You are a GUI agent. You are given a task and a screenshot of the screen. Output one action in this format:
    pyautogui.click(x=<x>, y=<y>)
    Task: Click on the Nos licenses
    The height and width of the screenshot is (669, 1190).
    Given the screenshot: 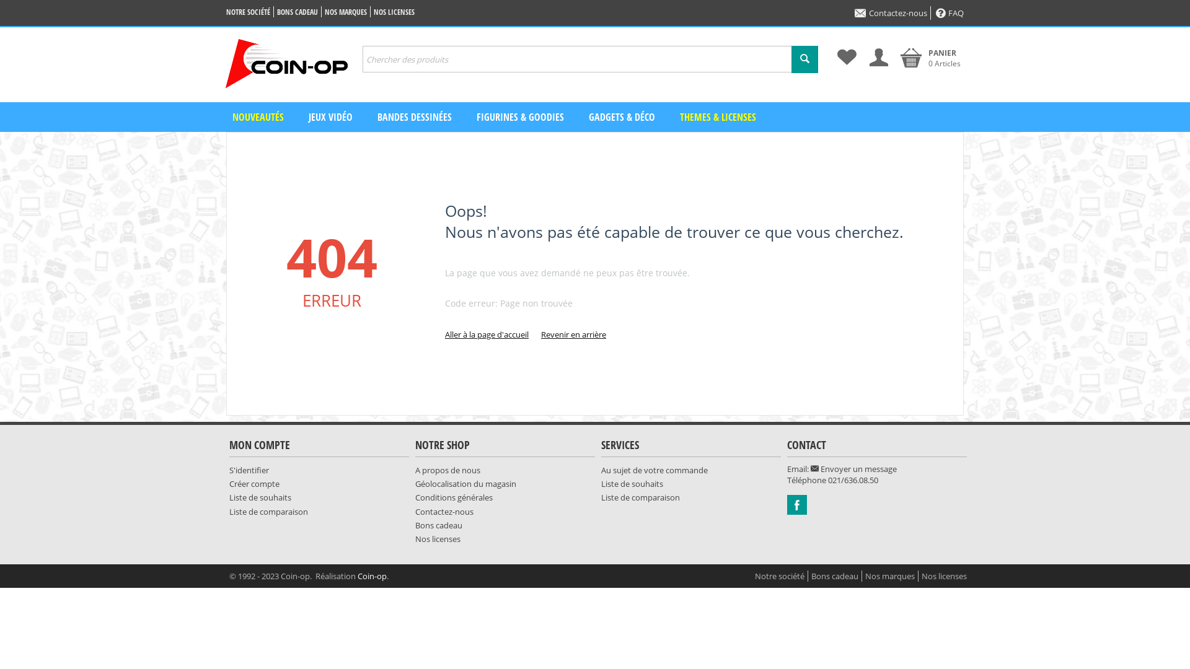 What is the action you would take?
    pyautogui.click(x=438, y=539)
    